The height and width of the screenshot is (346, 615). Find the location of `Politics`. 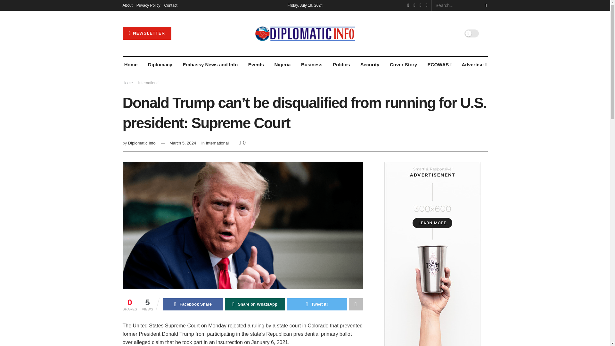

Politics is located at coordinates (341, 65).